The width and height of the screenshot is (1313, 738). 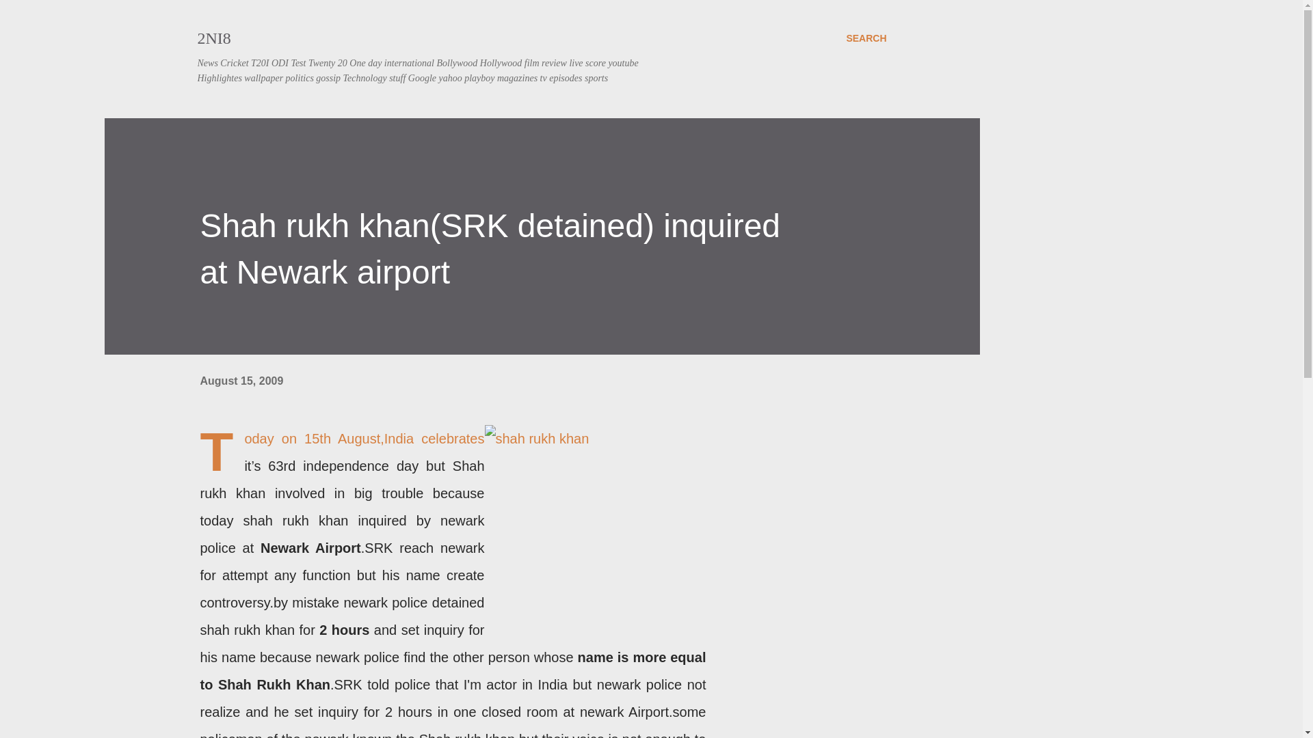 What do you see at coordinates (595, 529) in the screenshot?
I see `shah rukh khan` at bounding box center [595, 529].